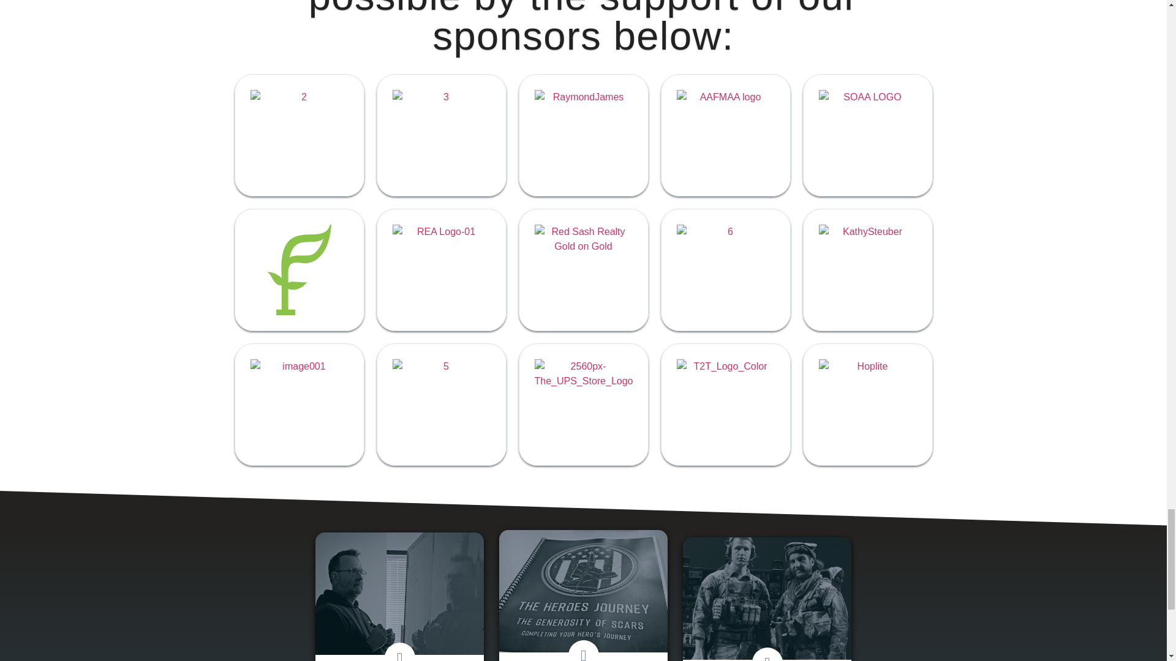 This screenshot has height=661, width=1176. What do you see at coordinates (583, 270) in the screenshot?
I see `Red Sash Realty` at bounding box center [583, 270].